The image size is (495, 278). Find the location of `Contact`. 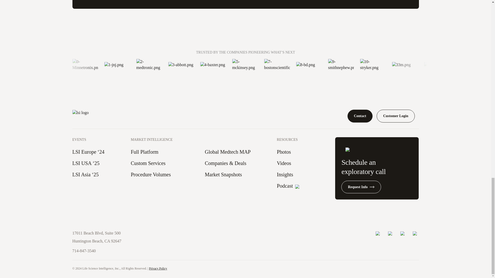

Contact is located at coordinates (360, 116).